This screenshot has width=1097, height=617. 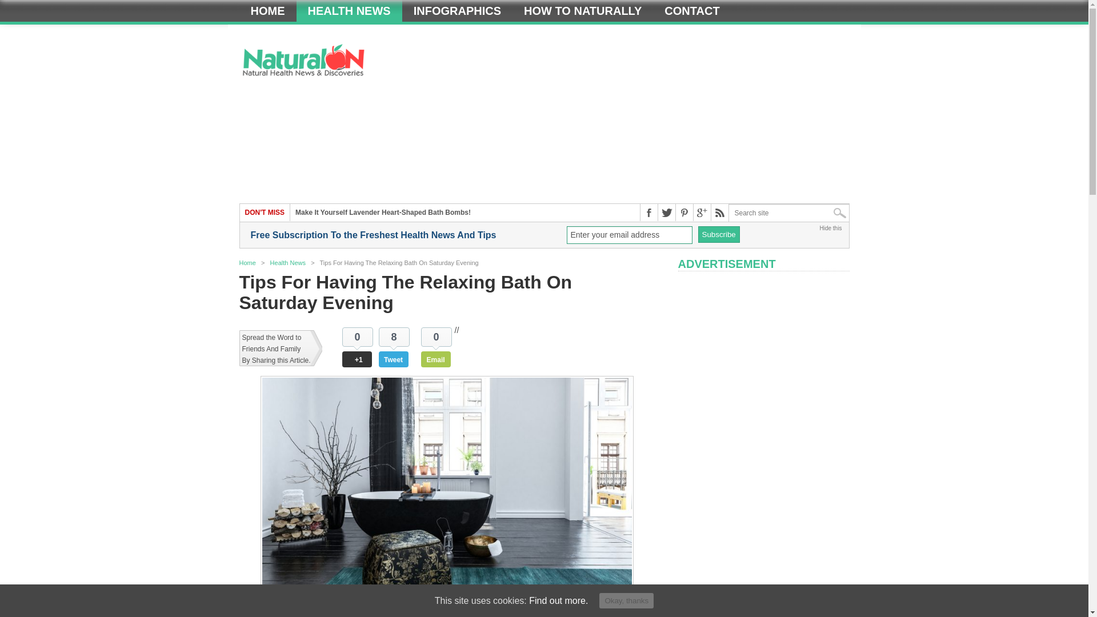 I want to click on Subscribe, so click(x=719, y=234).